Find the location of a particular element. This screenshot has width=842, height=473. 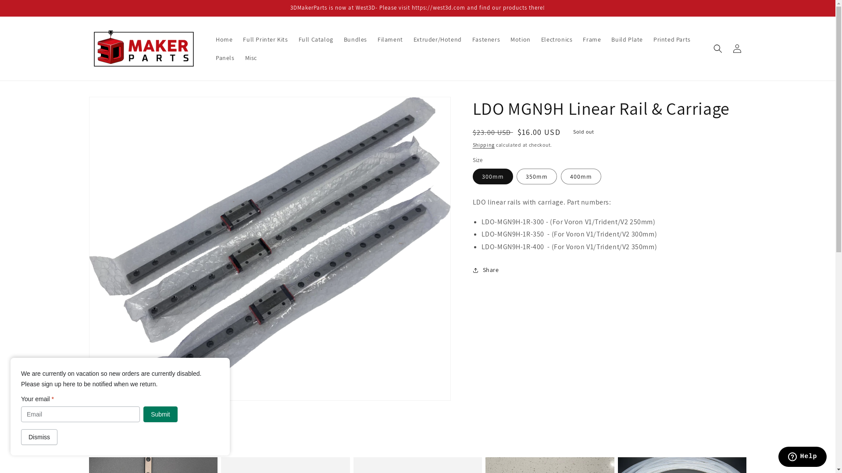

Panels is located at coordinates (225, 58).